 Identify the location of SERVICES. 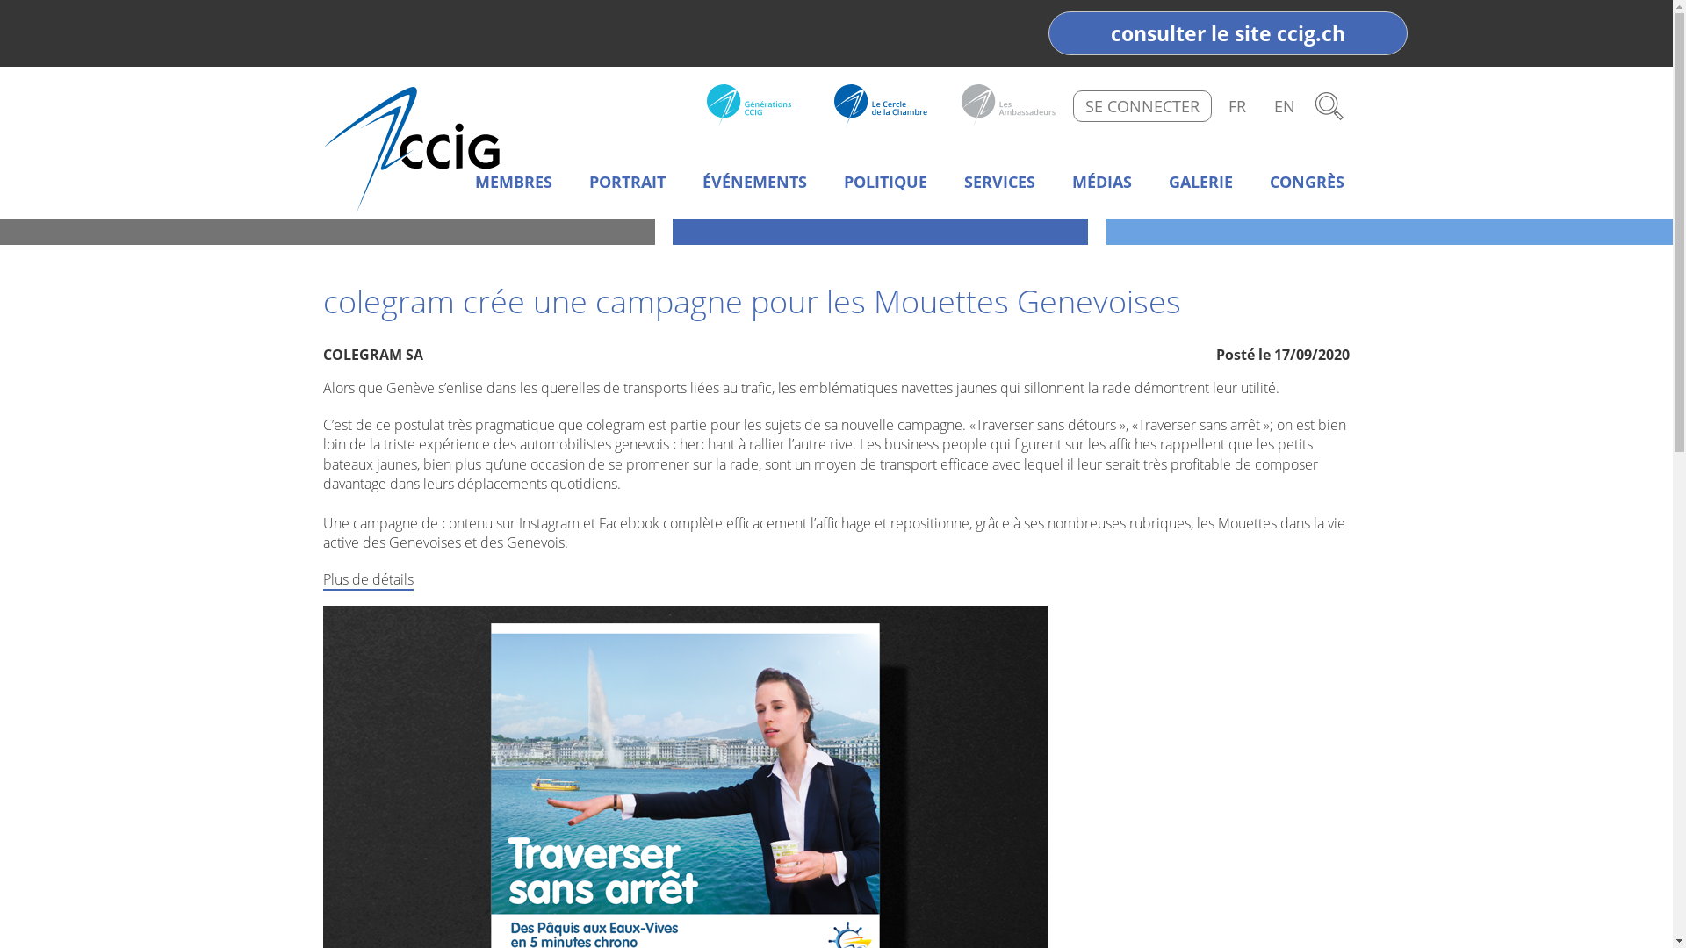
(999, 183).